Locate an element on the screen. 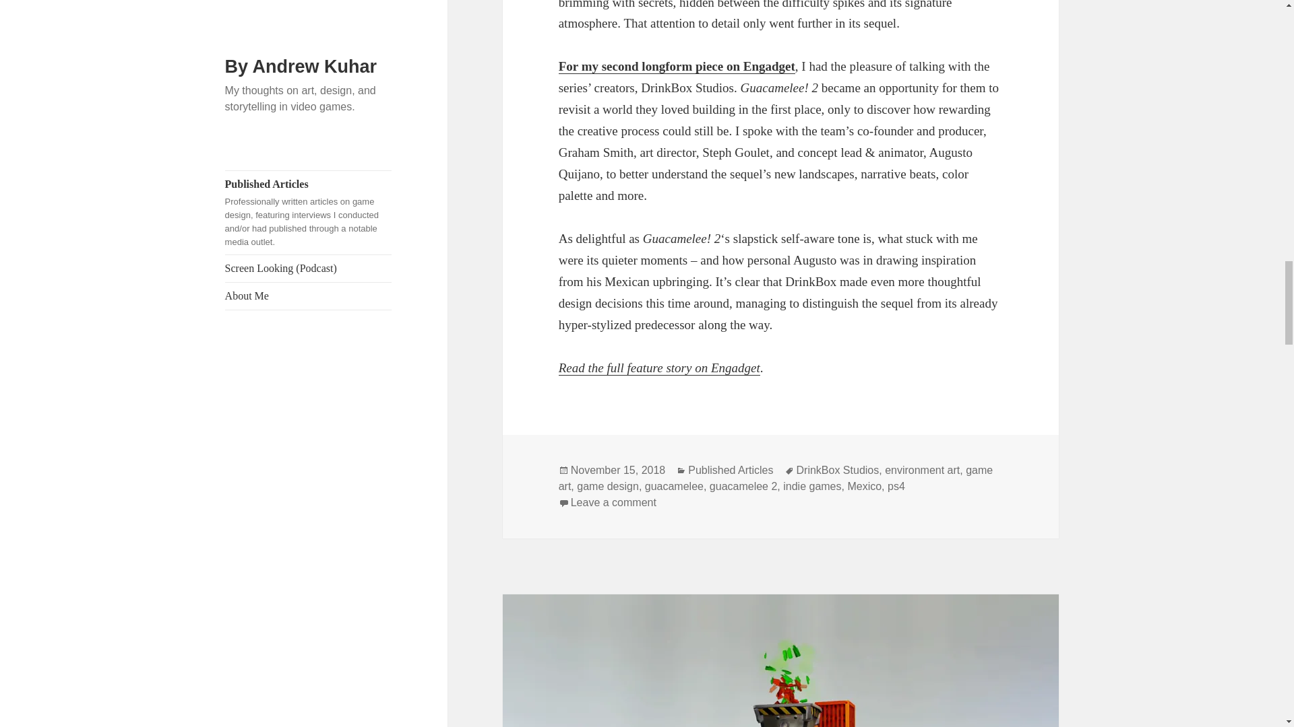  indie games is located at coordinates (811, 486).